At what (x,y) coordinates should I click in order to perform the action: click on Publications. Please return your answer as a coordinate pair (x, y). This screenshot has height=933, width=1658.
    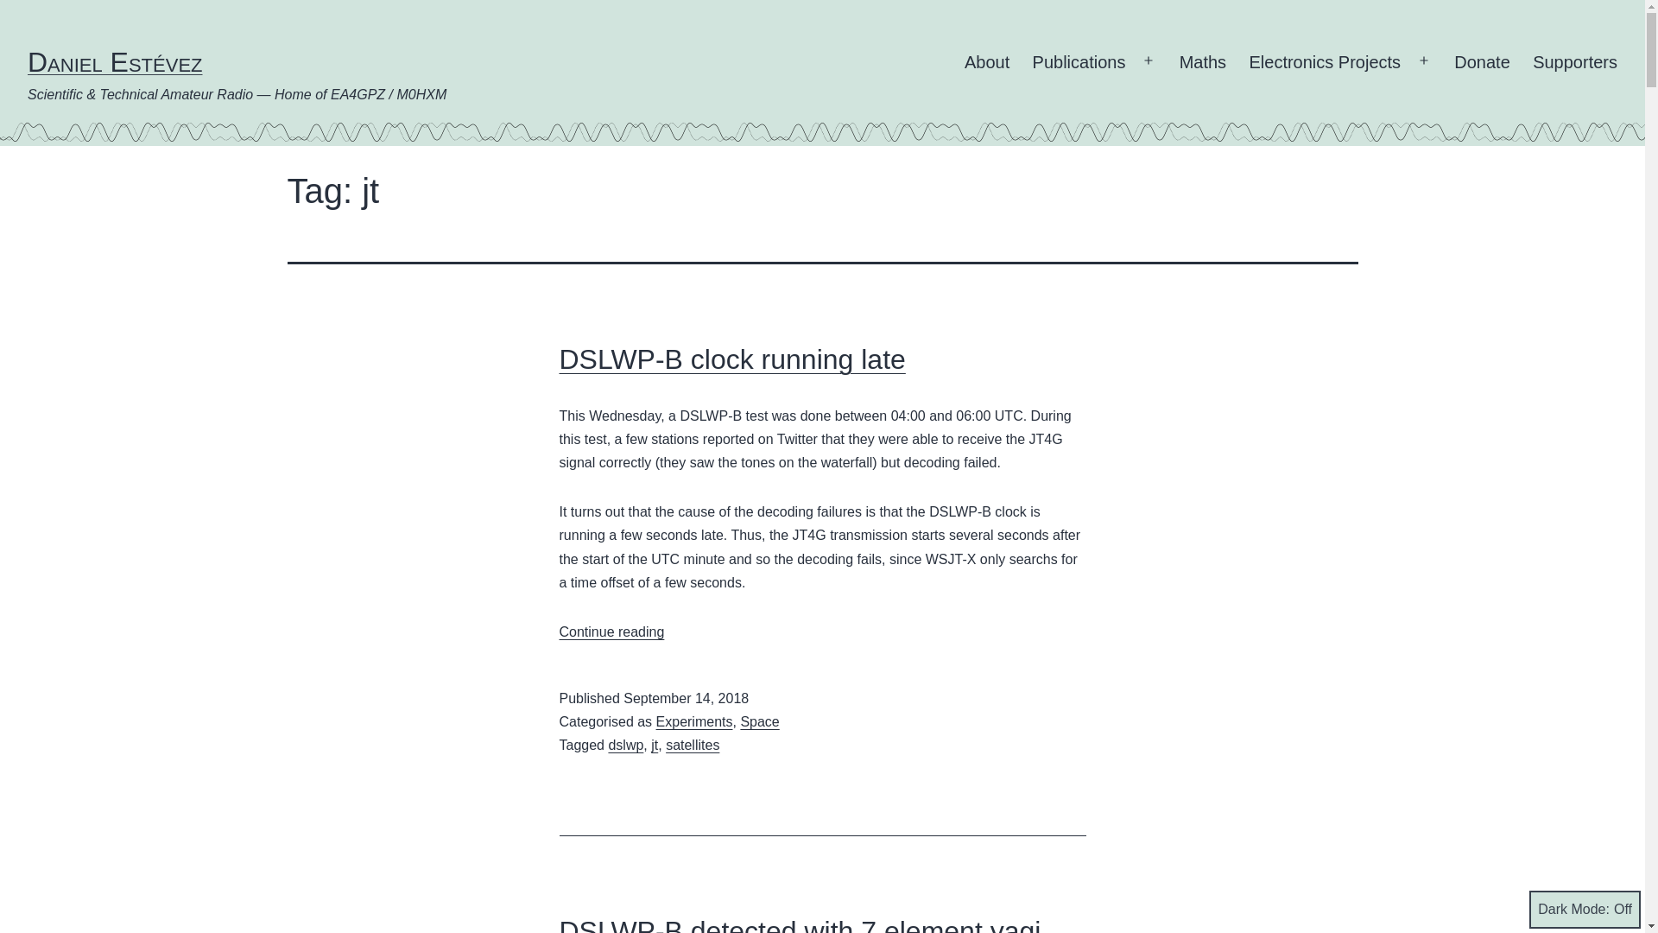
    Looking at the image, I should click on (1078, 62).